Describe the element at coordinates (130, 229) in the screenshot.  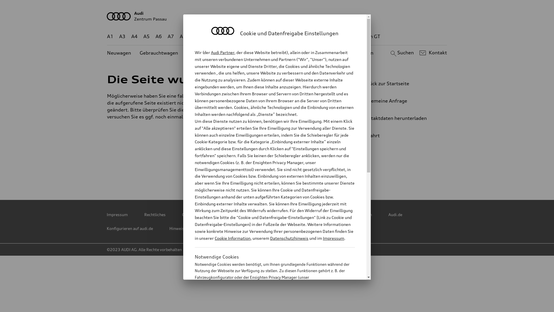
I see `Konfigurieren auf audi.de` at that location.